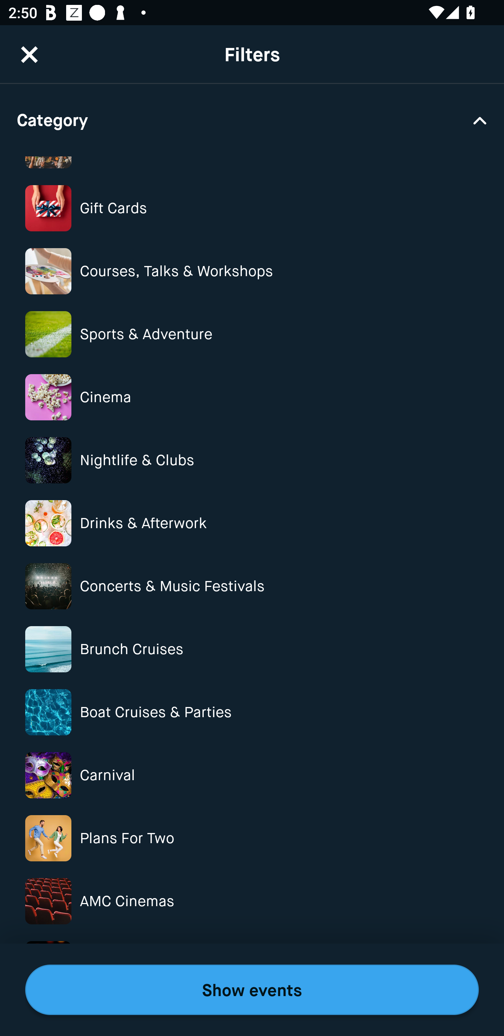 Image resolution: width=504 pixels, height=1036 pixels. What do you see at coordinates (252, 120) in the screenshot?
I see `Category Drop Down Arrow` at bounding box center [252, 120].